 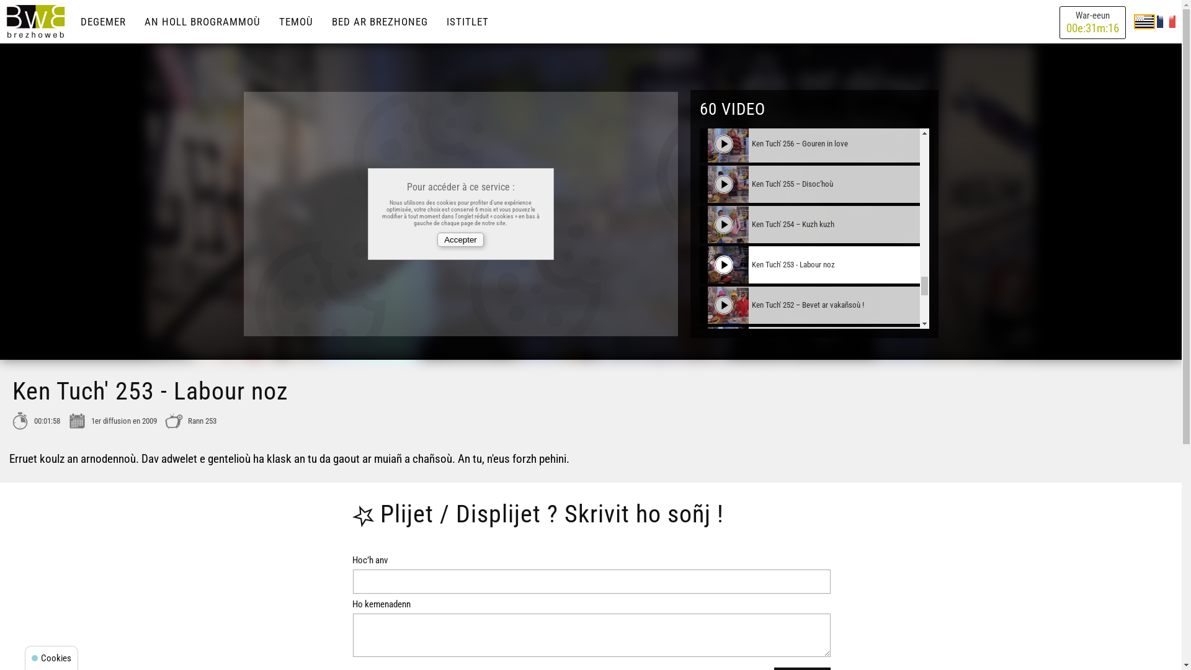 I want to click on Brezhoweb, so click(x=36, y=22).